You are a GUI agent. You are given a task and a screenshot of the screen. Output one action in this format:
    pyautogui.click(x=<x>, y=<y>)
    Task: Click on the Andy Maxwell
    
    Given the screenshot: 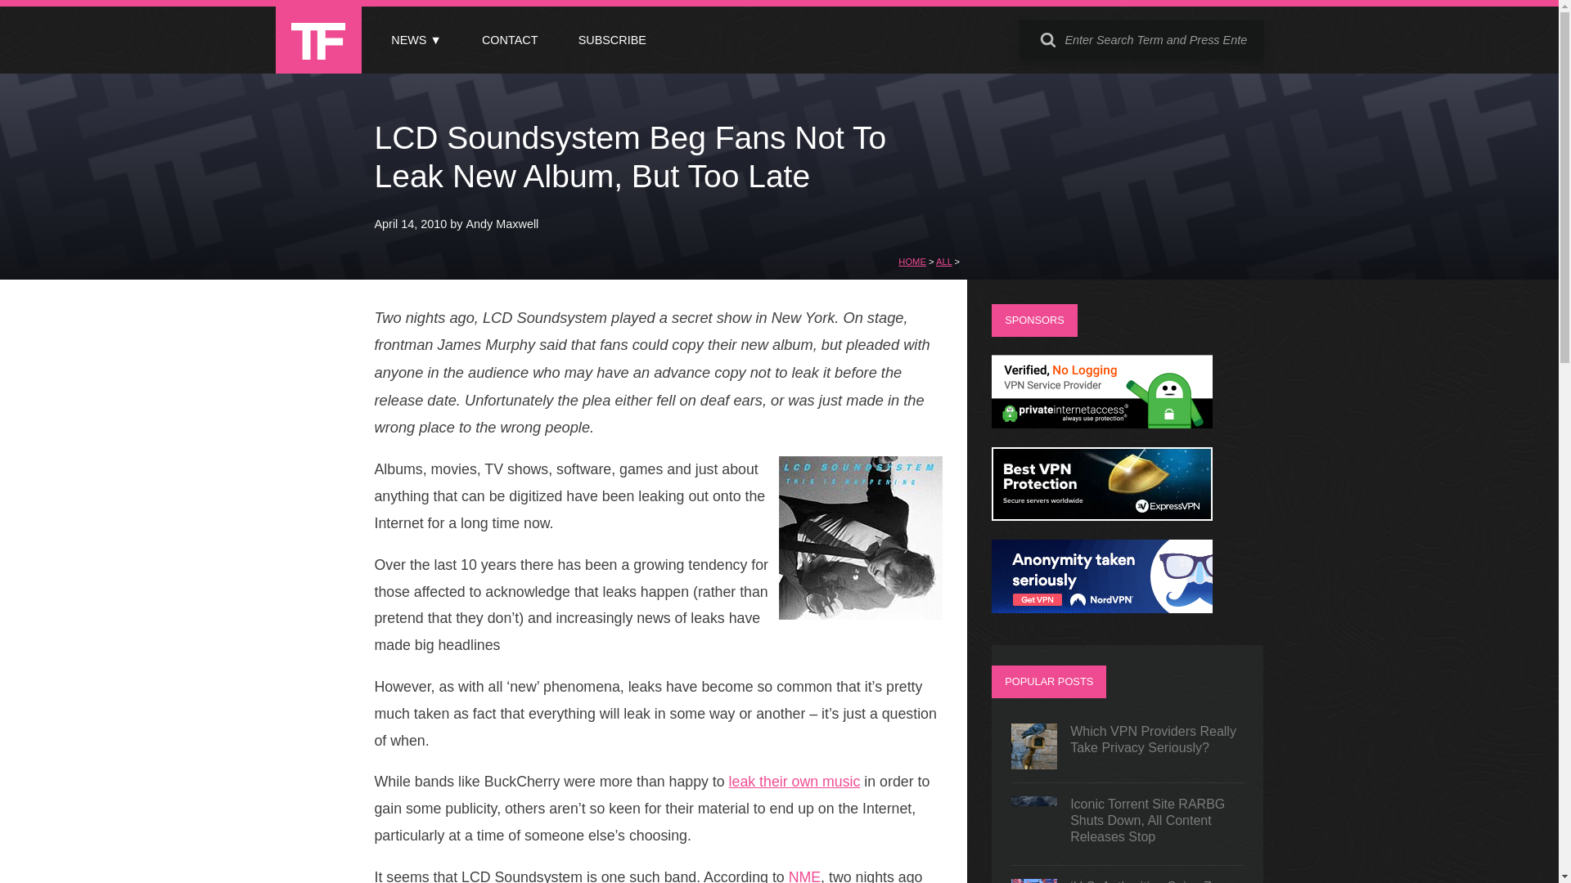 What is the action you would take?
    pyautogui.click(x=502, y=223)
    